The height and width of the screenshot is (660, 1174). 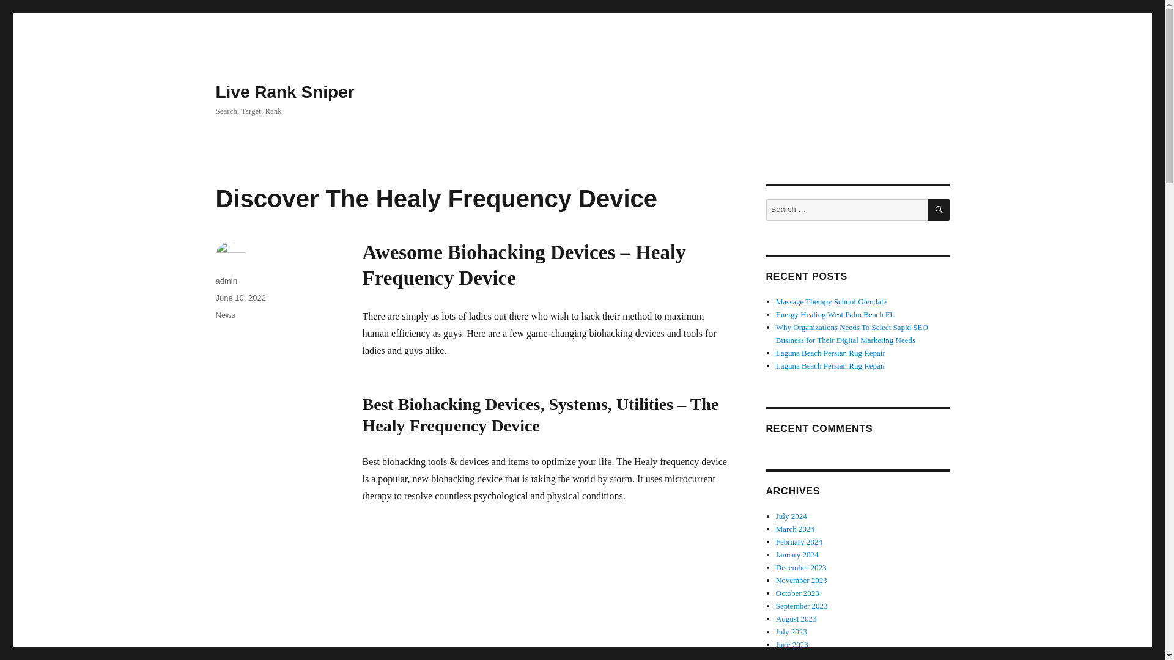 What do you see at coordinates (835, 314) in the screenshot?
I see `Energy Healing West Palm Beach FL` at bounding box center [835, 314].